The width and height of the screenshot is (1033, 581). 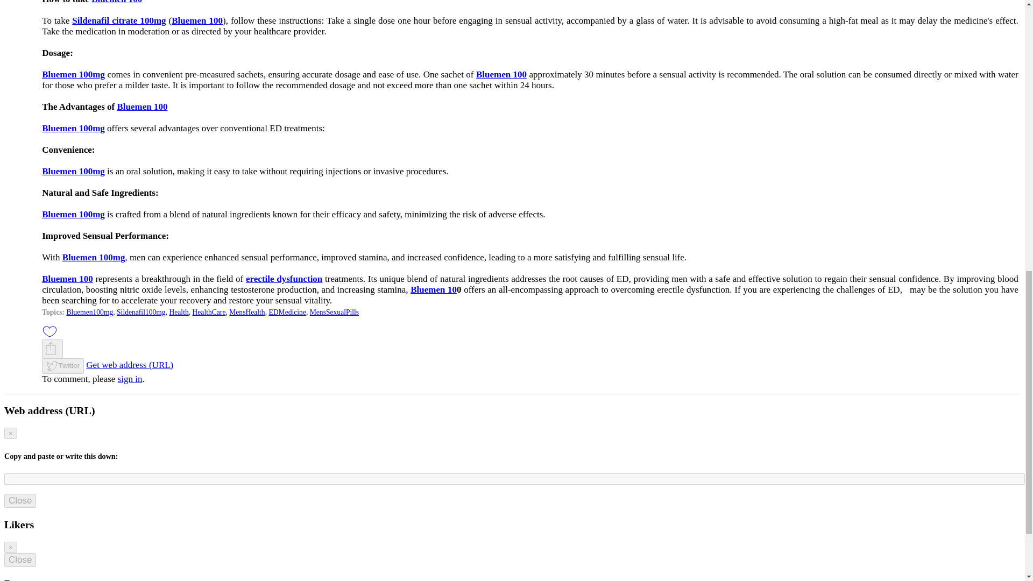 What do you see at coordinates (118, 20) in the screenshot?
I see `Sildenafil citrate 100mg` at bounding box center [118, 20].